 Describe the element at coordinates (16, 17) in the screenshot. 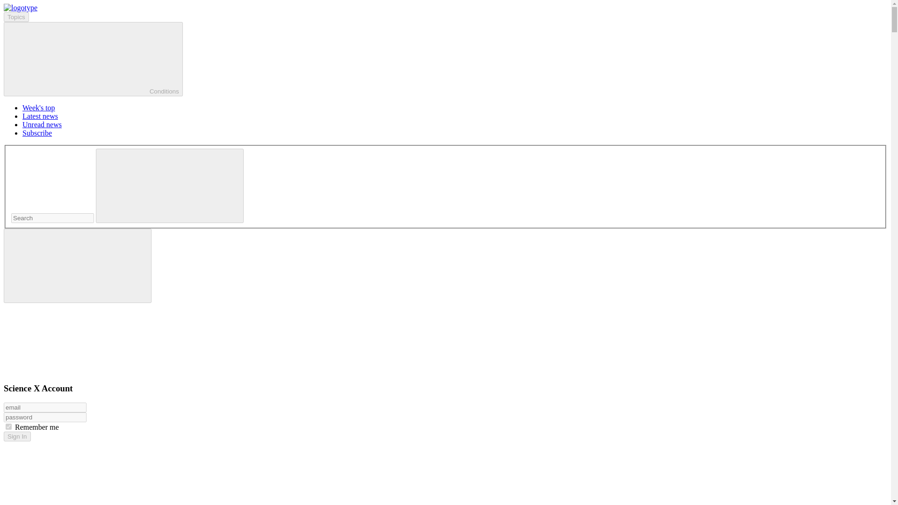

I see `Topics` at that location.